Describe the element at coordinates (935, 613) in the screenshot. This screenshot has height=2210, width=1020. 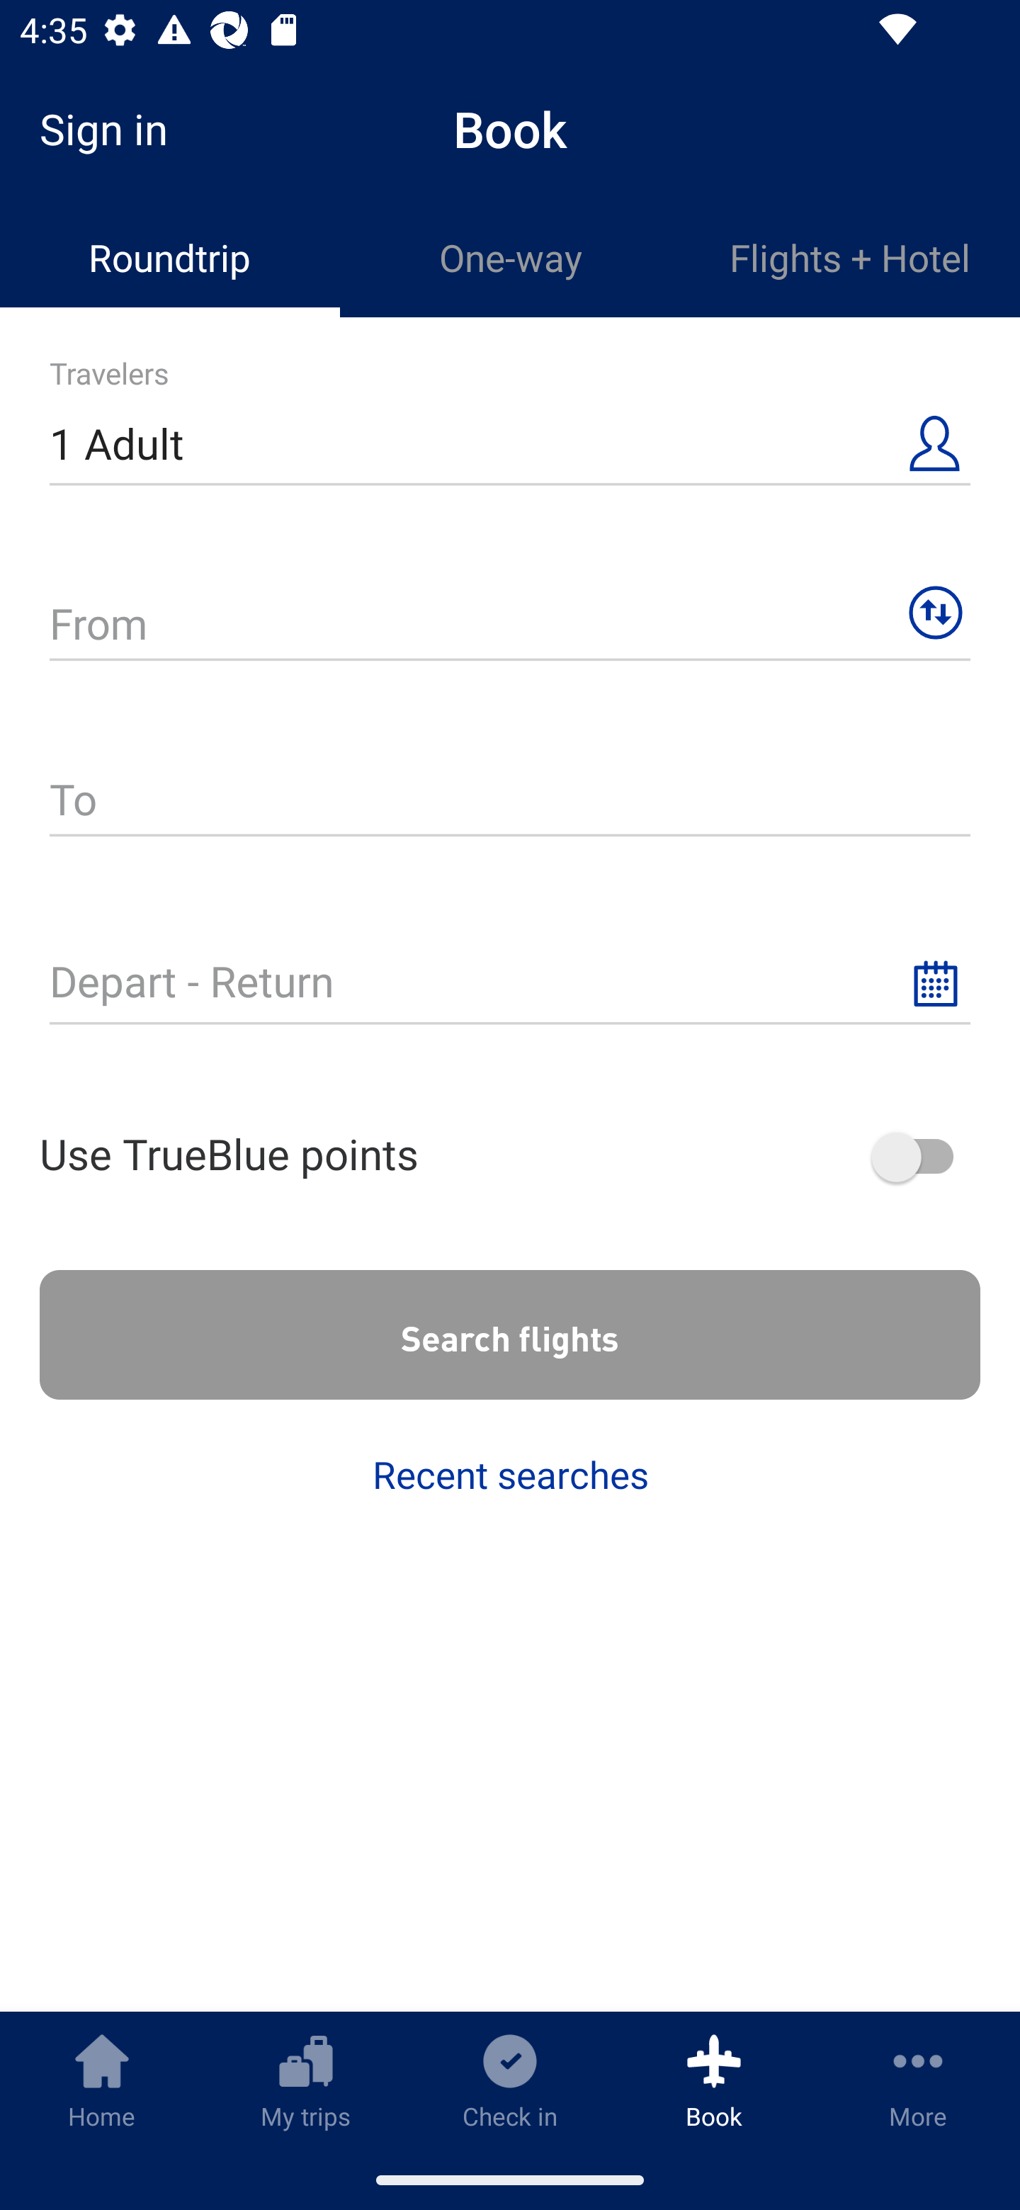
I see `Swap origin and destination` at that location.